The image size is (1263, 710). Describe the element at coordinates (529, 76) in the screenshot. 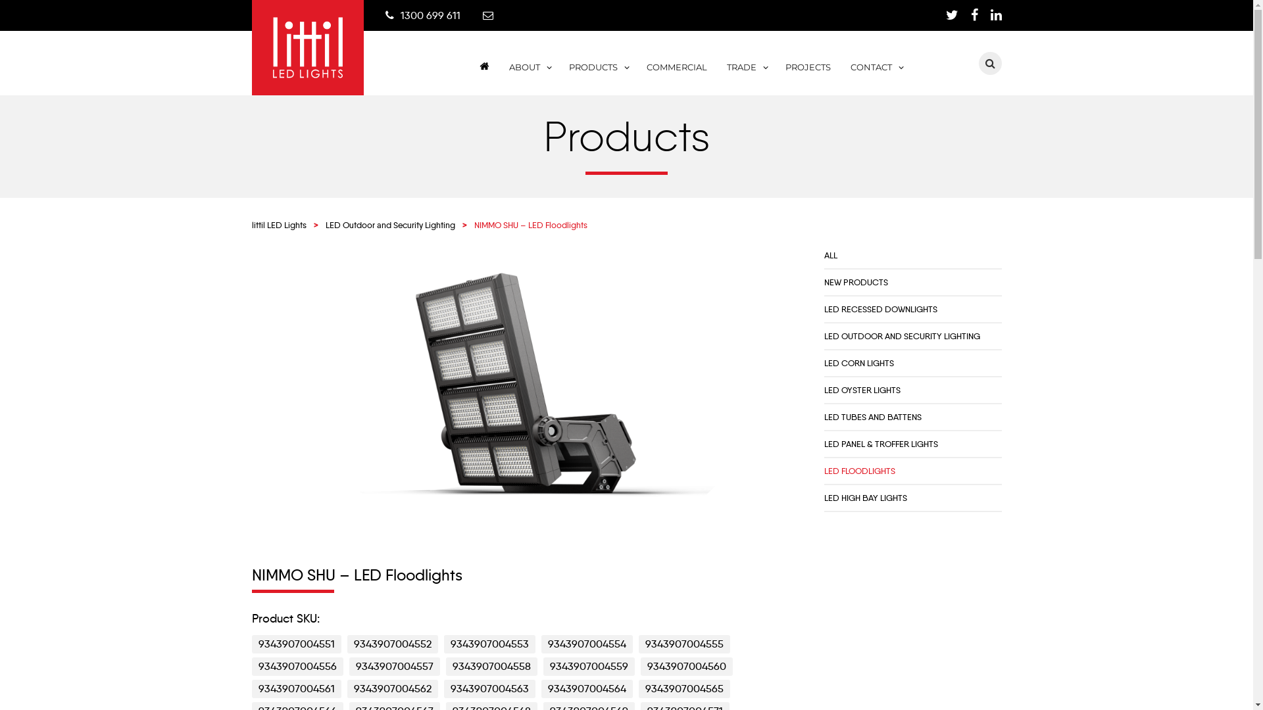

I see `ABOUT` at that location.